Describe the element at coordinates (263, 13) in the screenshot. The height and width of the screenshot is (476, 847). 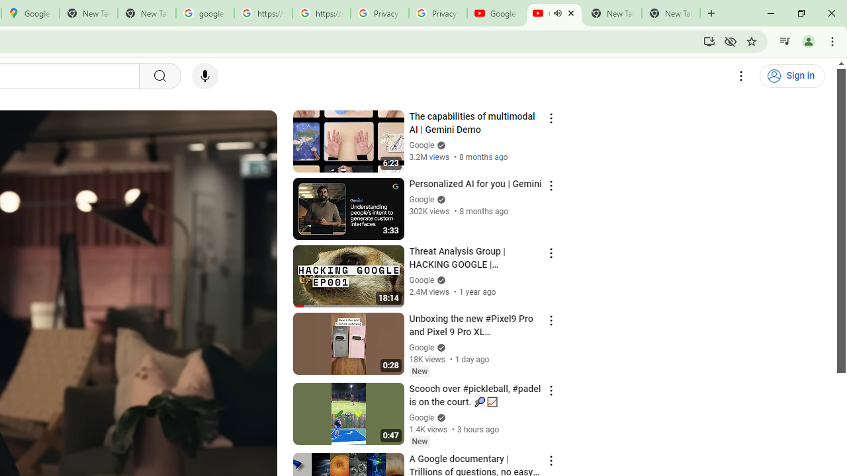
I see `https://scholar.google.com/` at that location.